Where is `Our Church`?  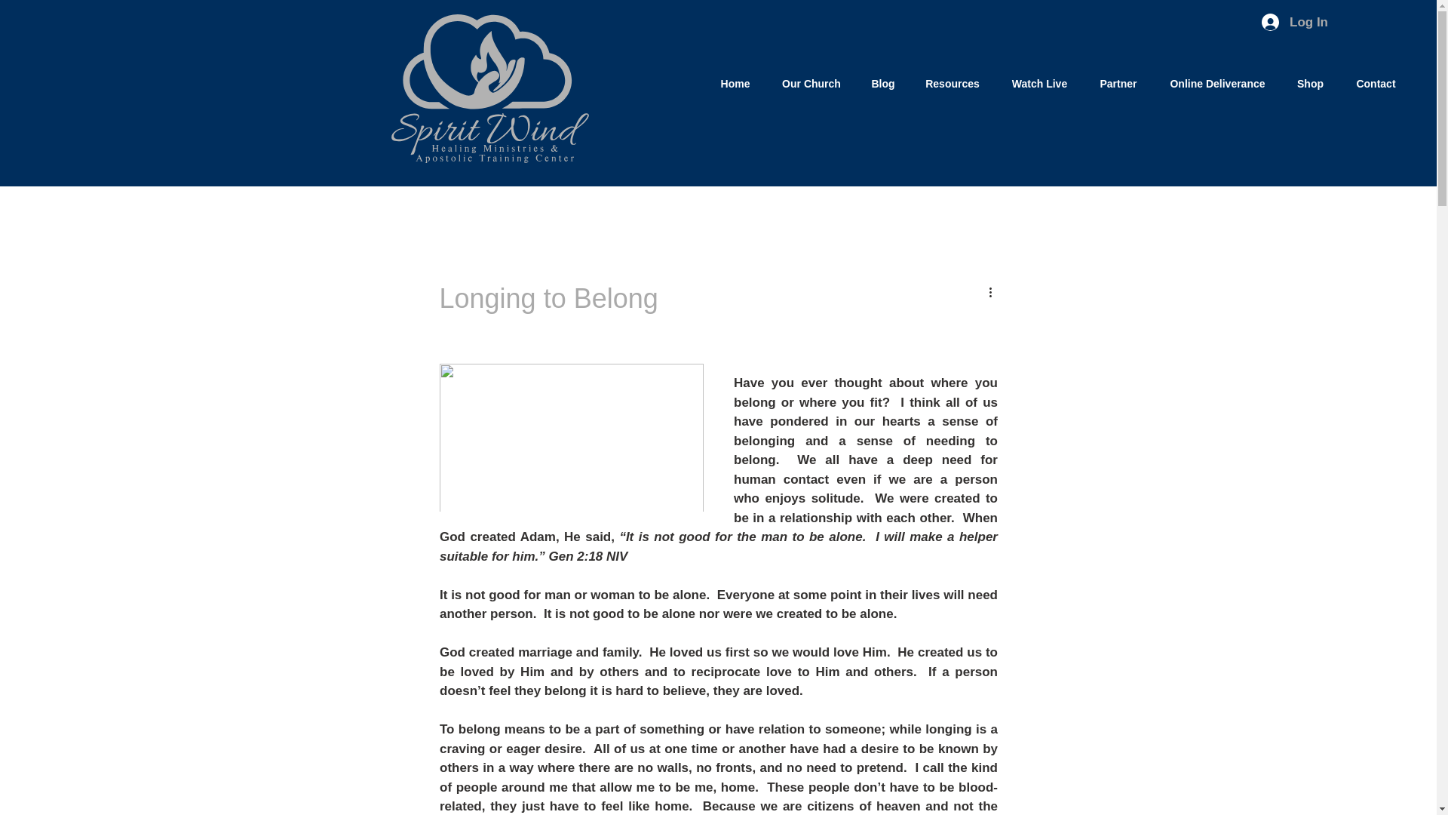
Our Church is located at coordinates (811, 83).